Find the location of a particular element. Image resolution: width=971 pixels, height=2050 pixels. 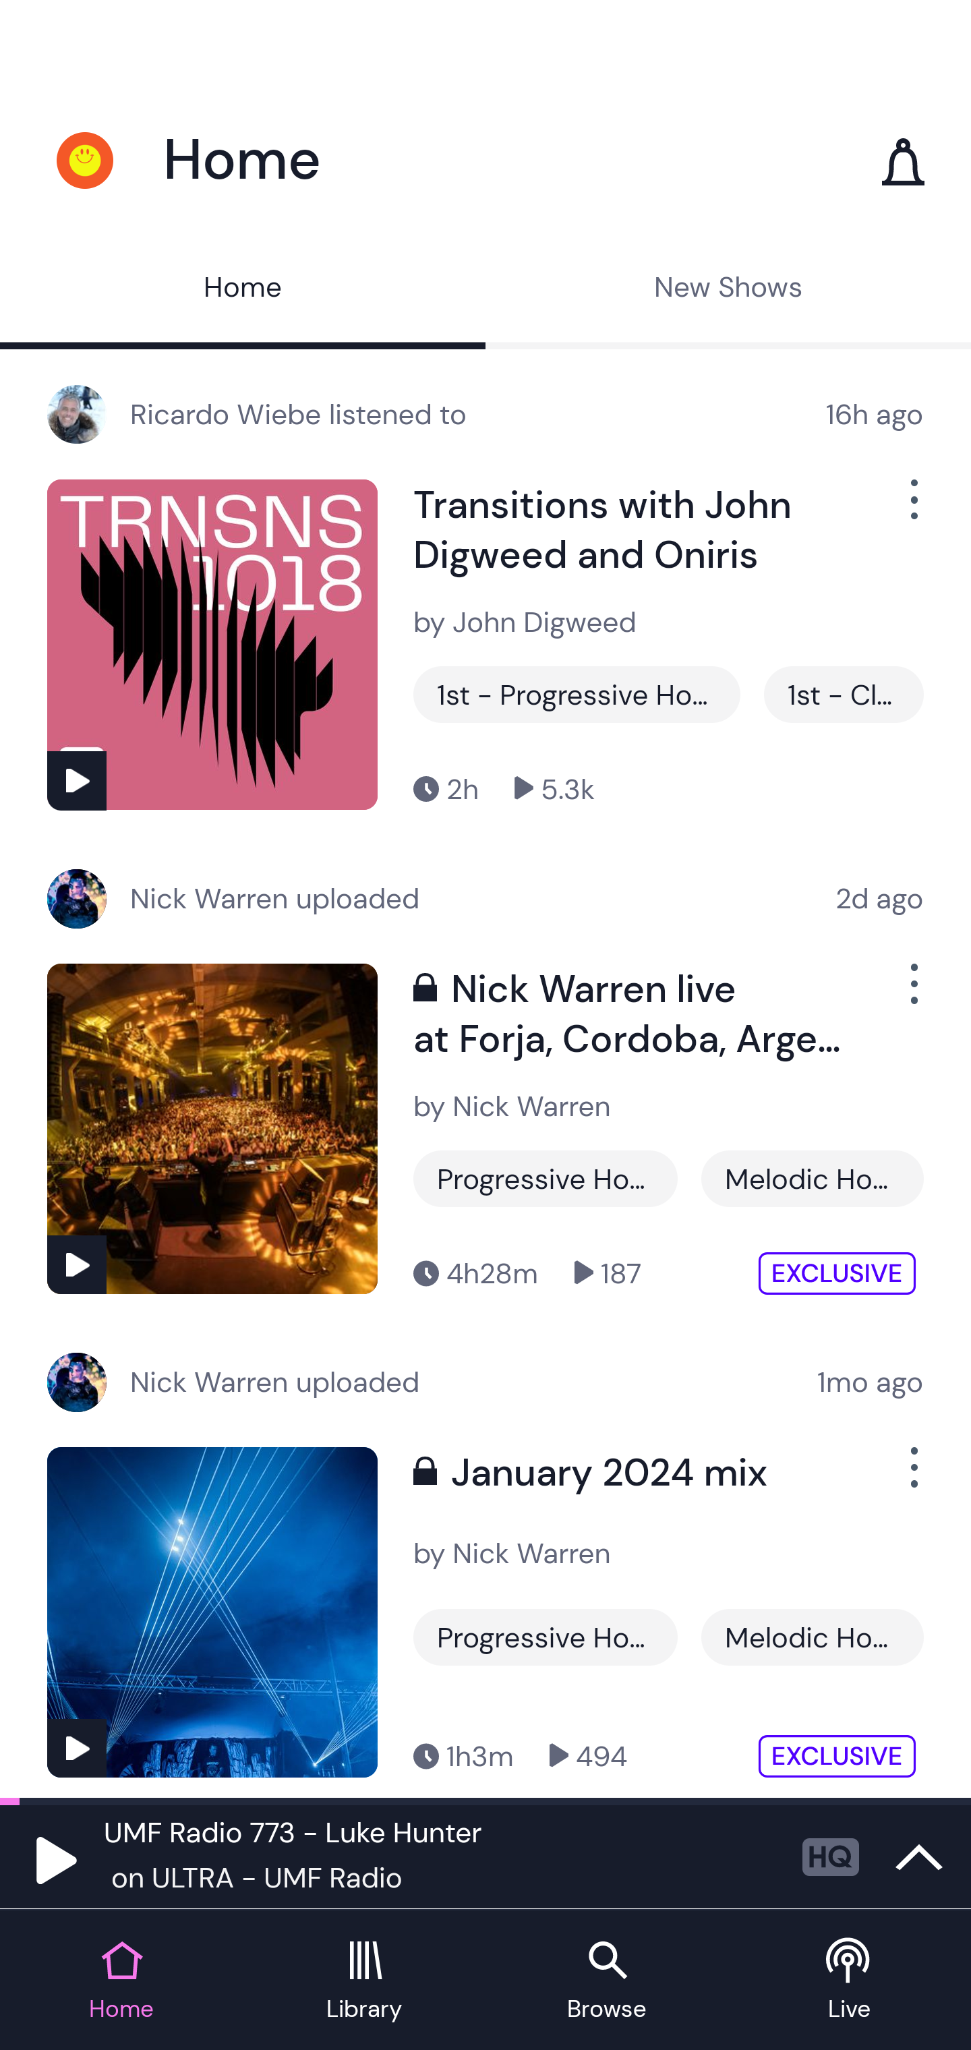

Home is located at coordinates (243, 290).